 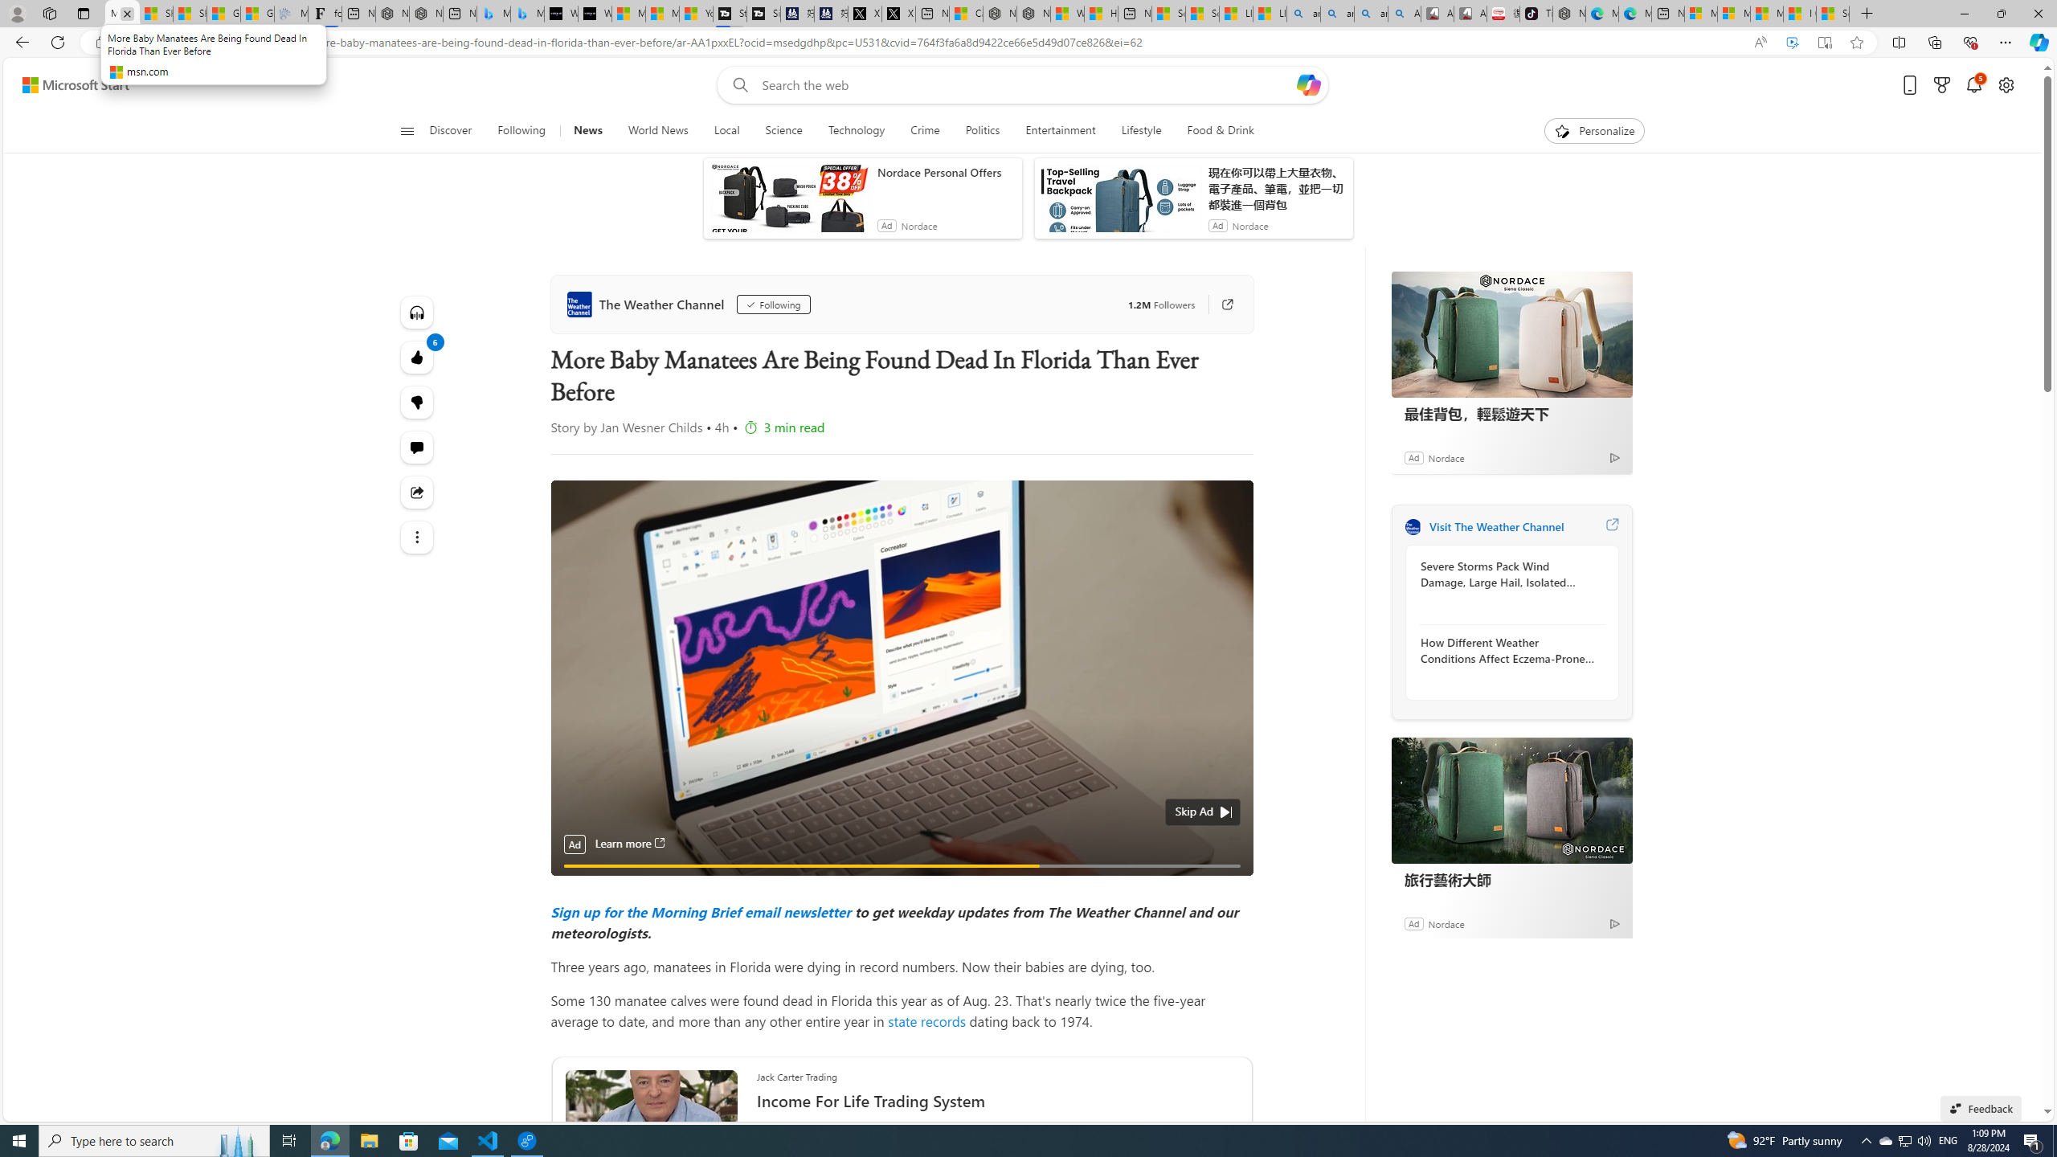 I want to click on Microsoft Bing Travel - Shangri-La Hotel Bangkok, so click(x=527, y=14).